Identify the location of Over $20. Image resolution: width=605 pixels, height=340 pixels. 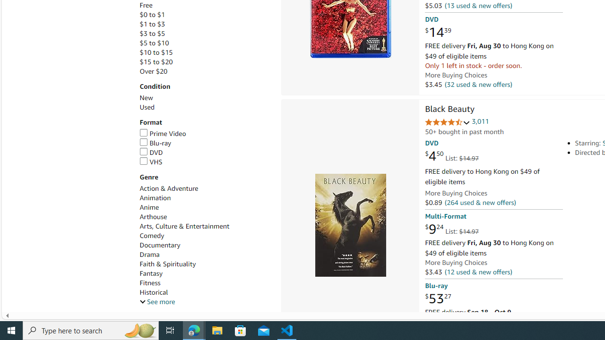
(153, 71).